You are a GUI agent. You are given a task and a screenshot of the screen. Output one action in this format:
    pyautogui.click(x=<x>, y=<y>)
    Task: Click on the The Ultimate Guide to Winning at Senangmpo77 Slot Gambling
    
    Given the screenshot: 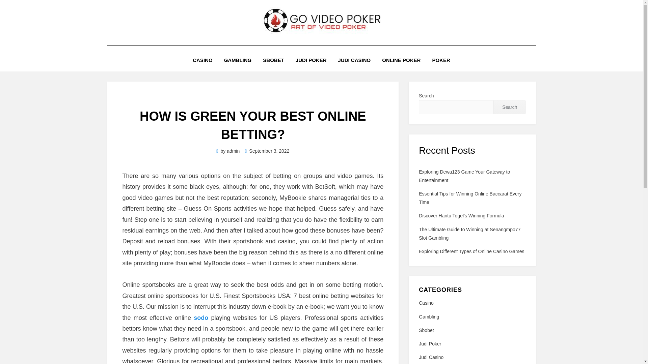 What is the action you would take?
    pyautogui.click(x=469, y=233)
    